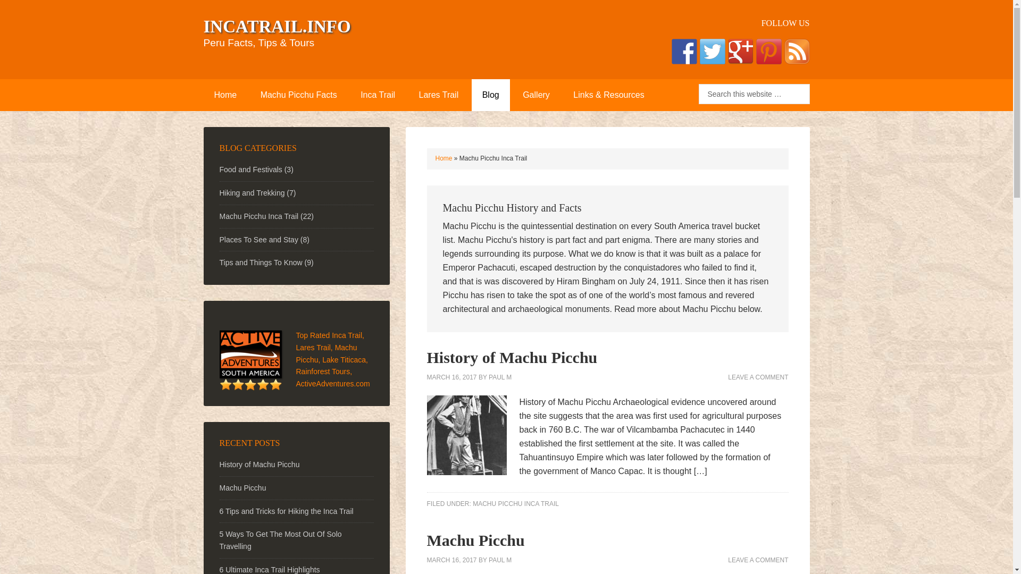 The image size is (1021, 574). Describe the element at coordinates (277, 27) in the screenshot. I see `INCATRAIL.INFO` at that location.